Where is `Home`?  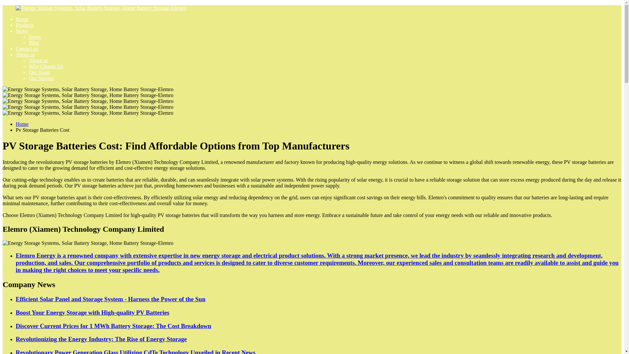
Home is located at coordinates (22, 19).